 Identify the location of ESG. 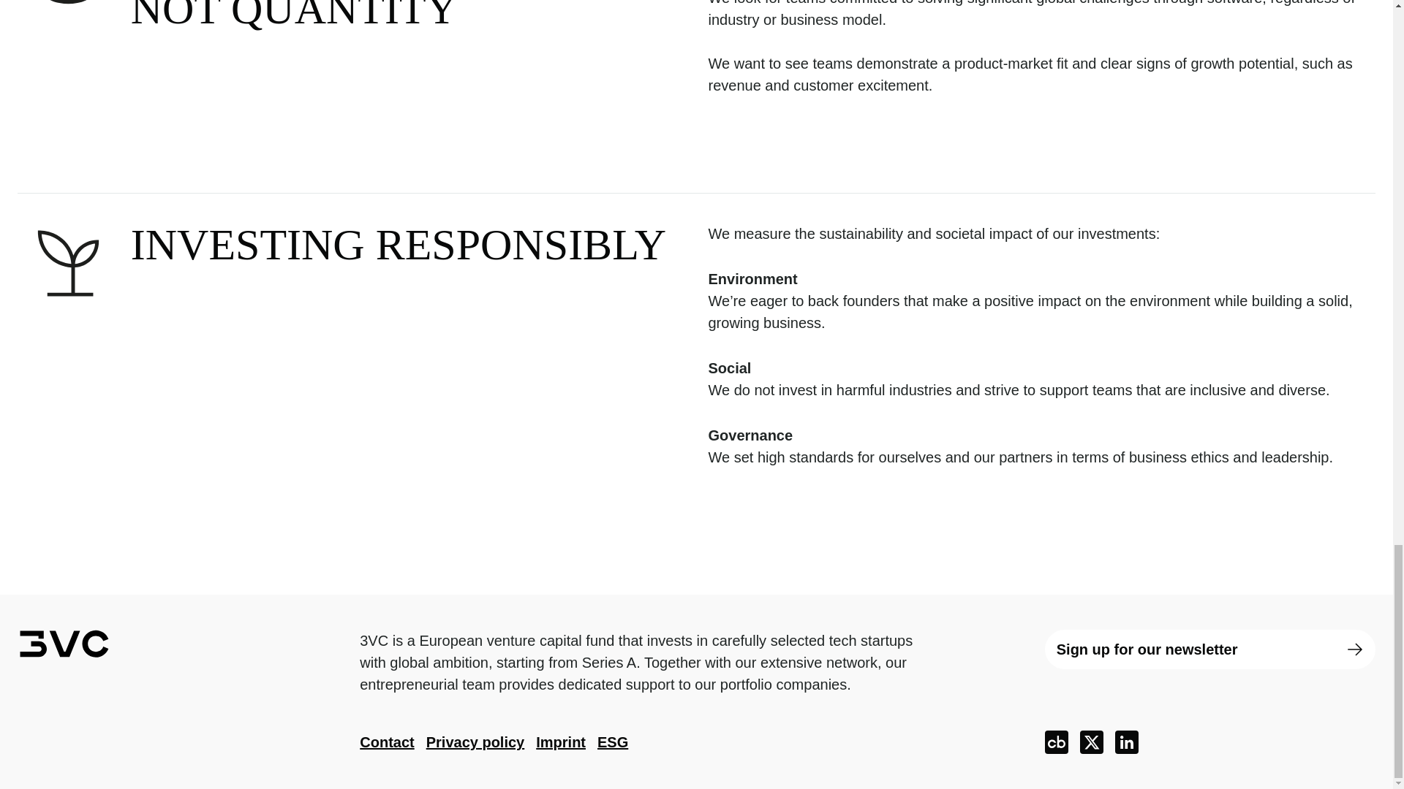
(613, 742).